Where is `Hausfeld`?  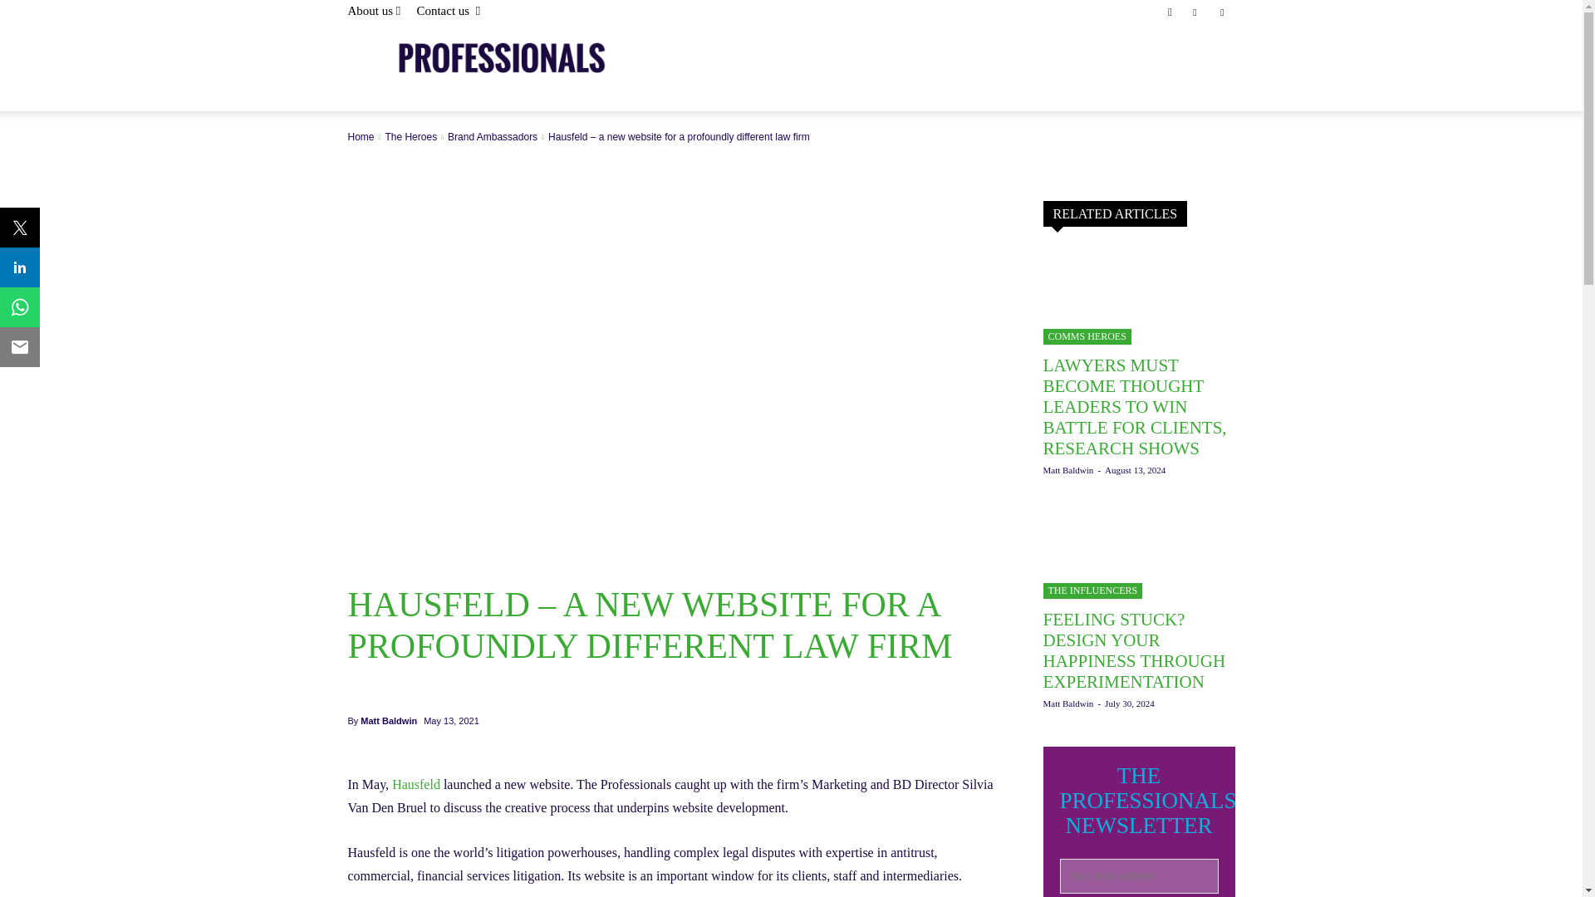
Hausfeld is located at coordinates (415, 784).